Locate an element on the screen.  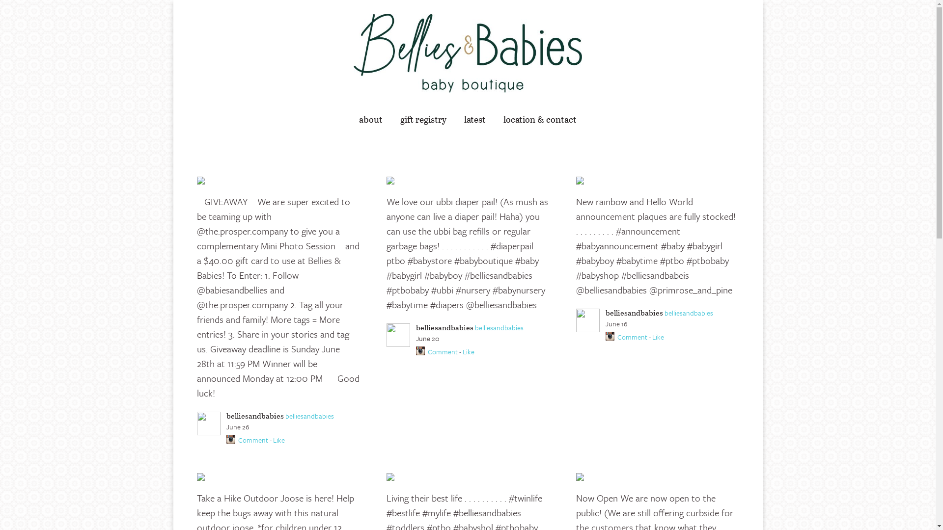
Comment is located at coordinates (633, 337).